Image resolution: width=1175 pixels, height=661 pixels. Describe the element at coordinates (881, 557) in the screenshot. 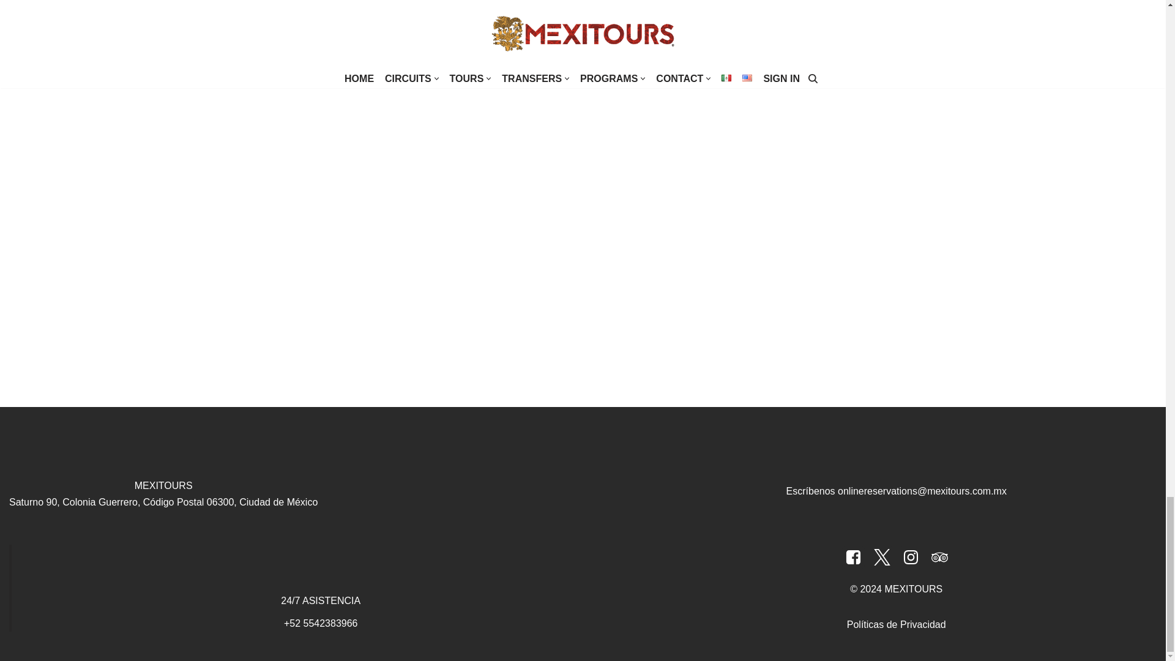

I see `Twitter` at that location.